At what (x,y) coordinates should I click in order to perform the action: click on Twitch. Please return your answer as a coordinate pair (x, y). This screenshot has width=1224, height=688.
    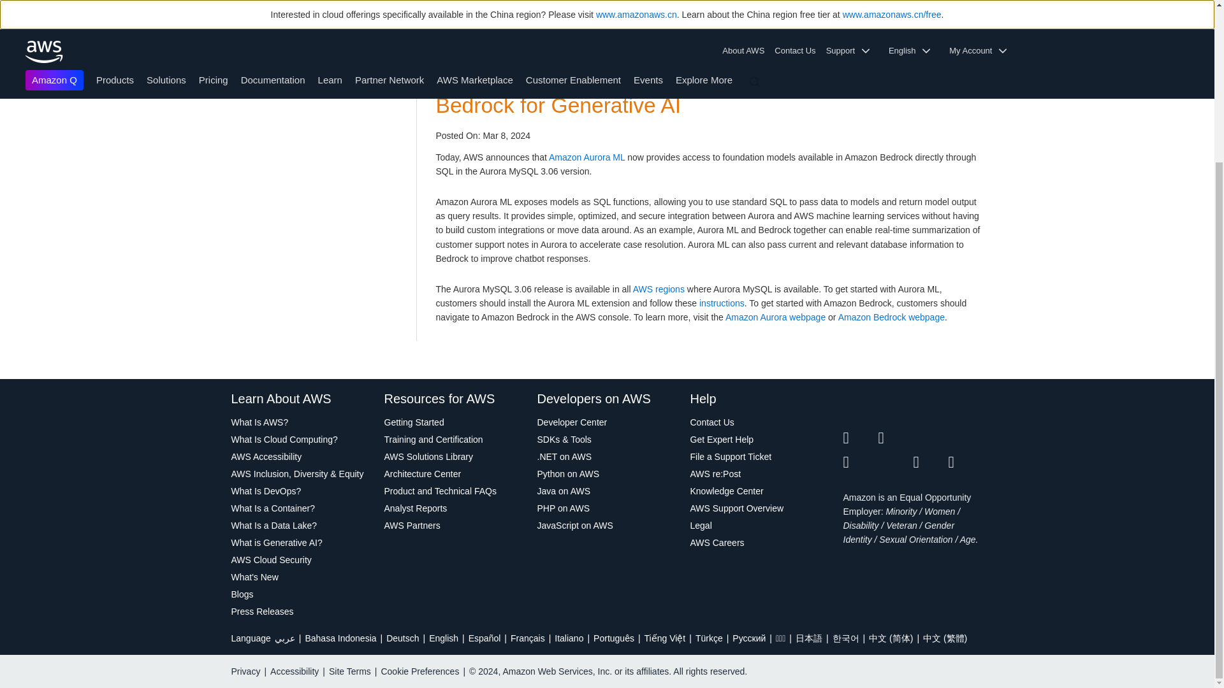
    Looking at the image, I should click on (860, 462).